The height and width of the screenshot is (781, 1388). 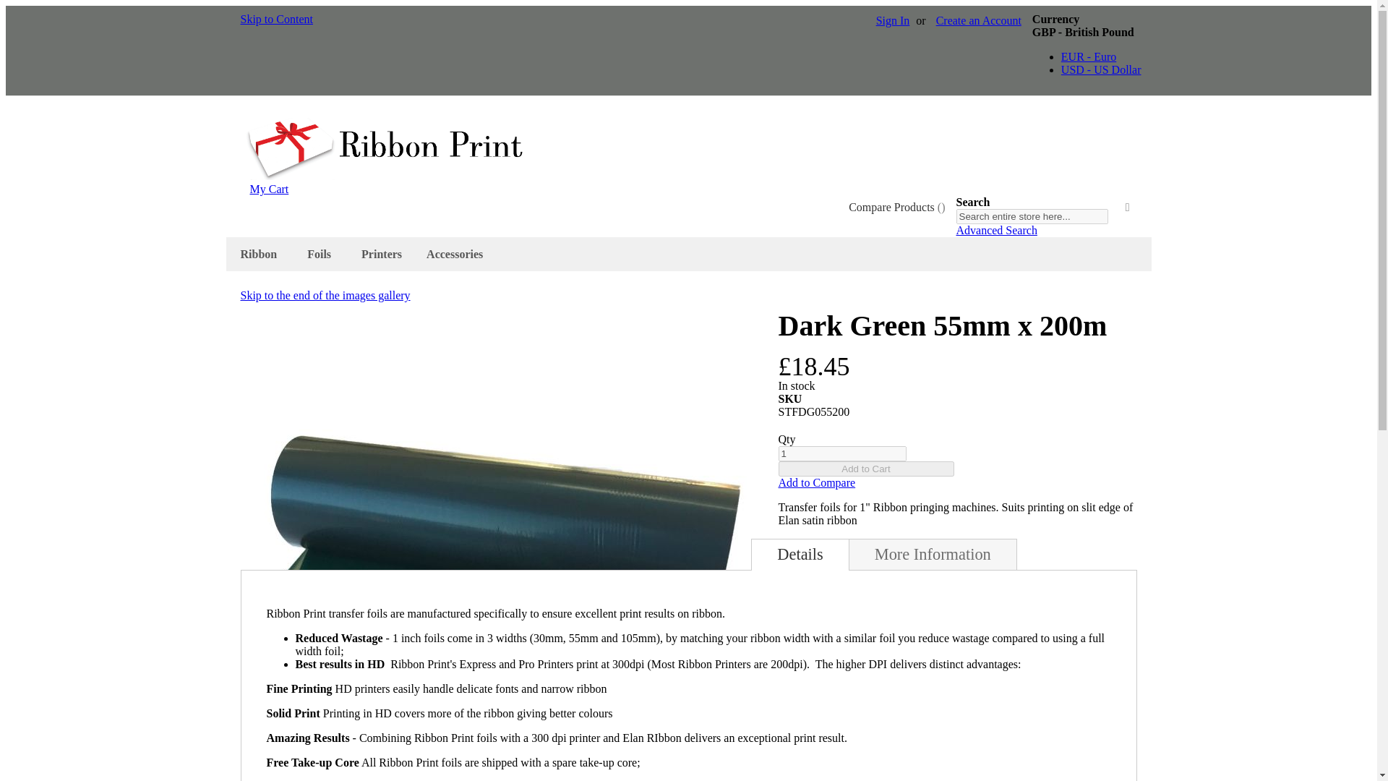 I want to click on EUR - Euro, so click(x=1089, y=56).